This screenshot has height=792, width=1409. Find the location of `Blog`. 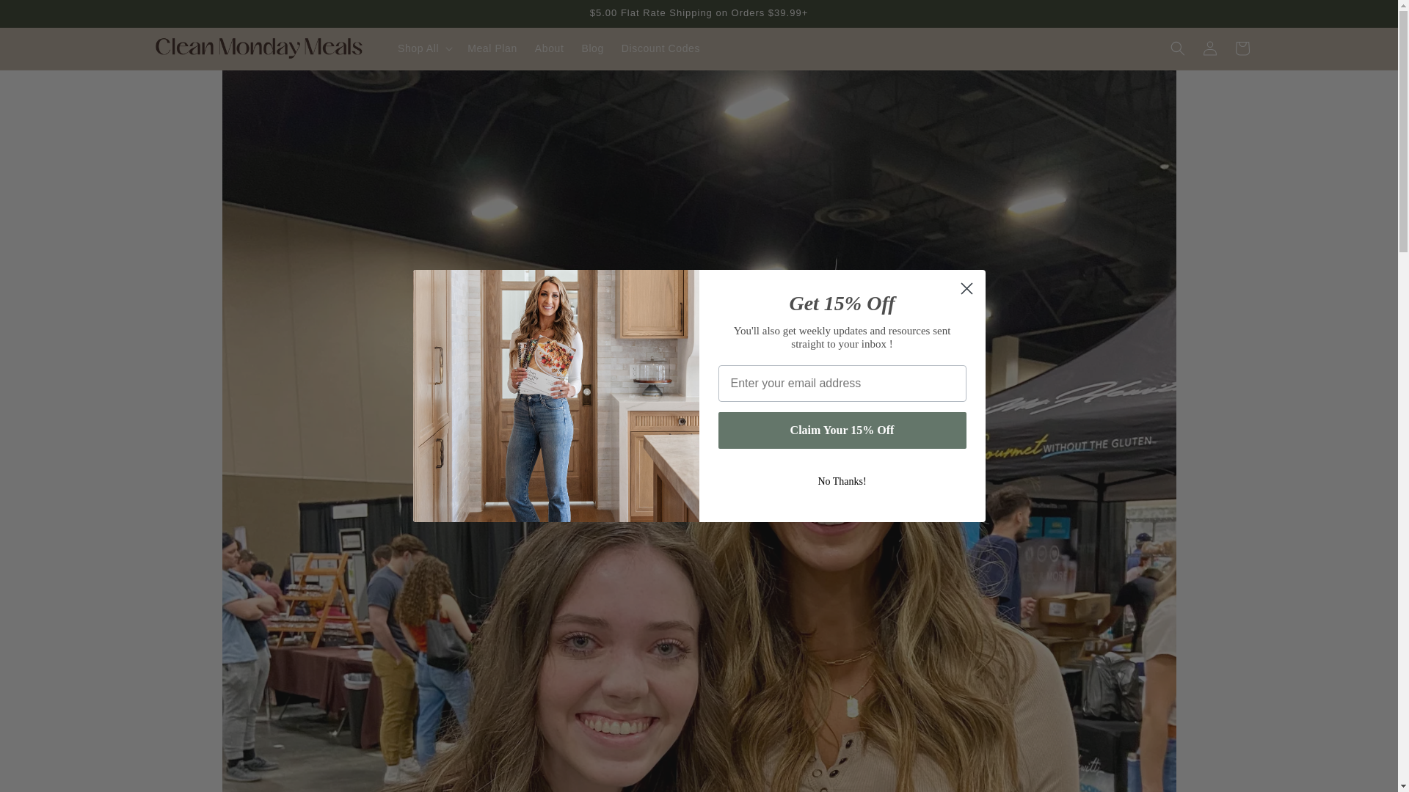

Blog is located at coordinates (591, 48).